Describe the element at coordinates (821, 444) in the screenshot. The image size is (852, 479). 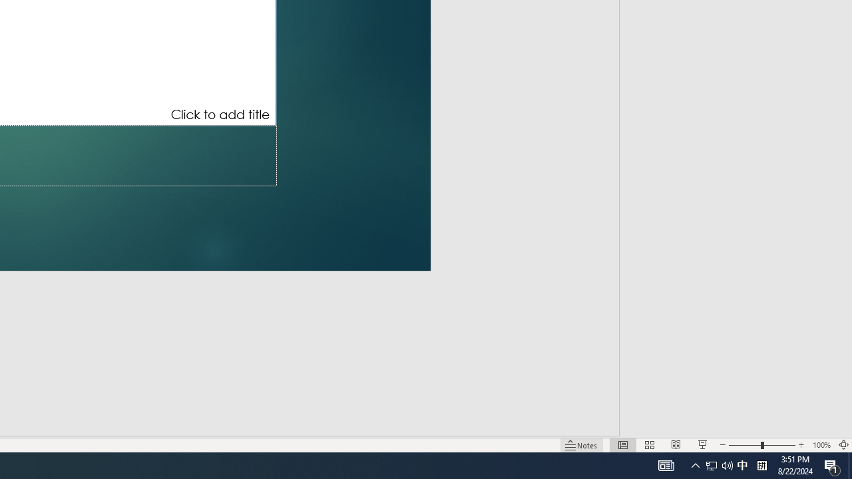
I see `Zoom 100%` at that location.